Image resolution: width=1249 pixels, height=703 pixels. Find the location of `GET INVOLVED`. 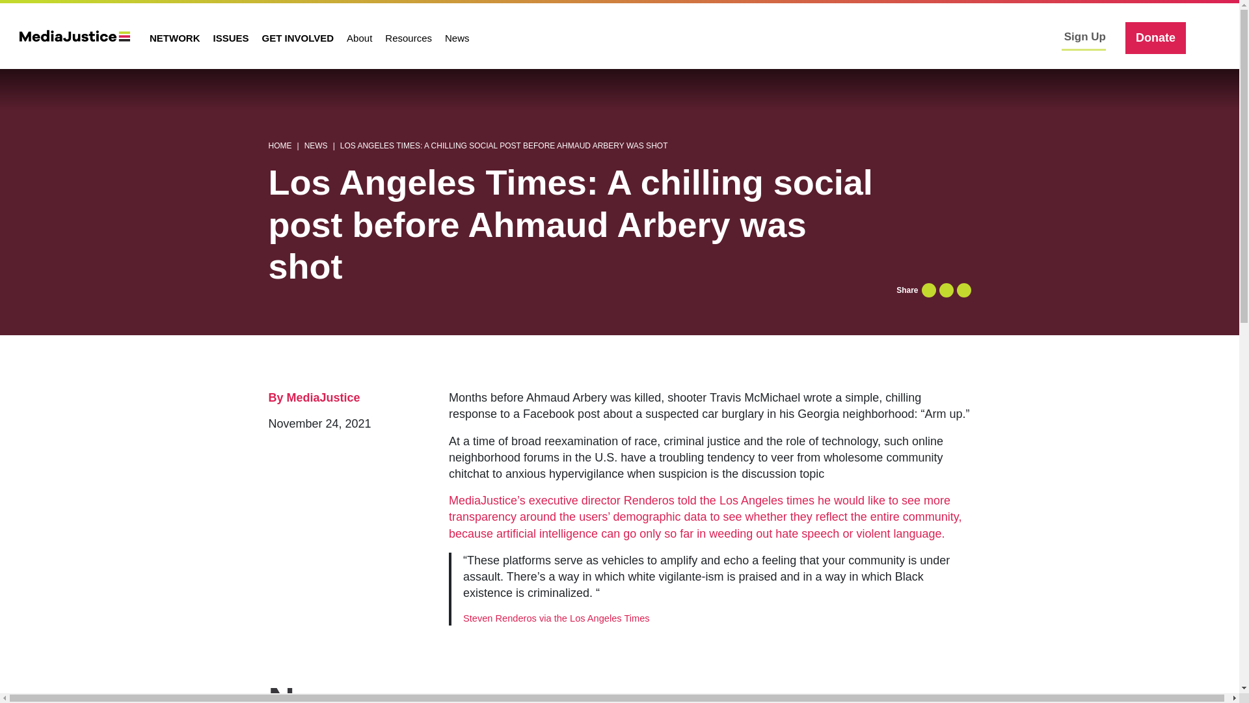

GET INVOLVED is located at coordinates (298, 38).